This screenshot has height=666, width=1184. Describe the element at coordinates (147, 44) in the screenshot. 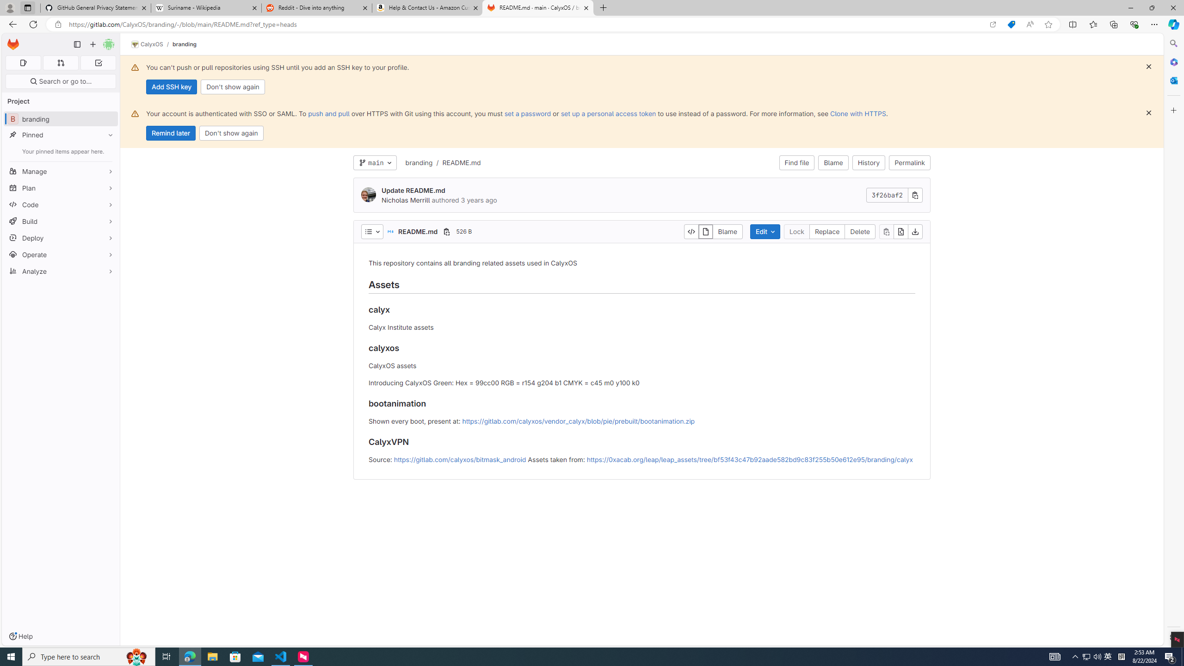

I see `CalyxOS` at that location.